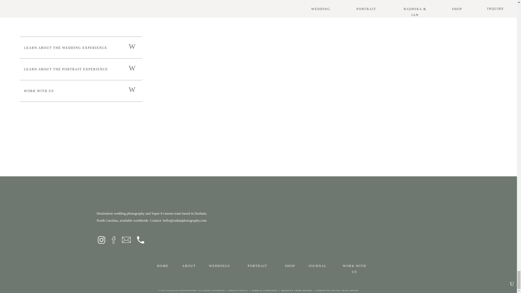  I want to click on JOURNAL, so click(317, 266).